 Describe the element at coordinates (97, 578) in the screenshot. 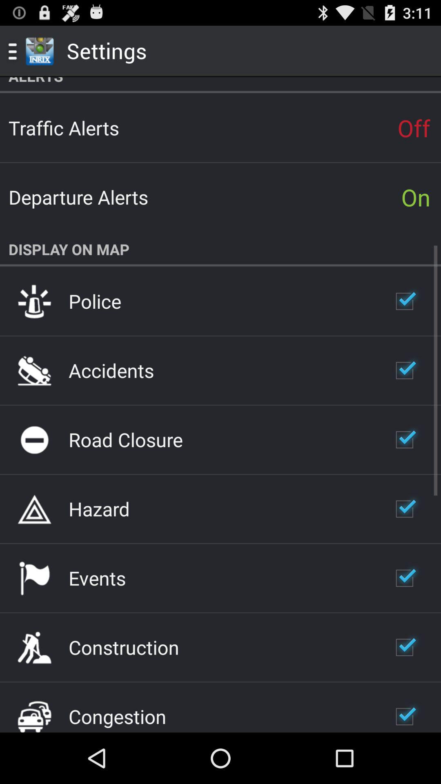

I see `choose the events item` at that location.